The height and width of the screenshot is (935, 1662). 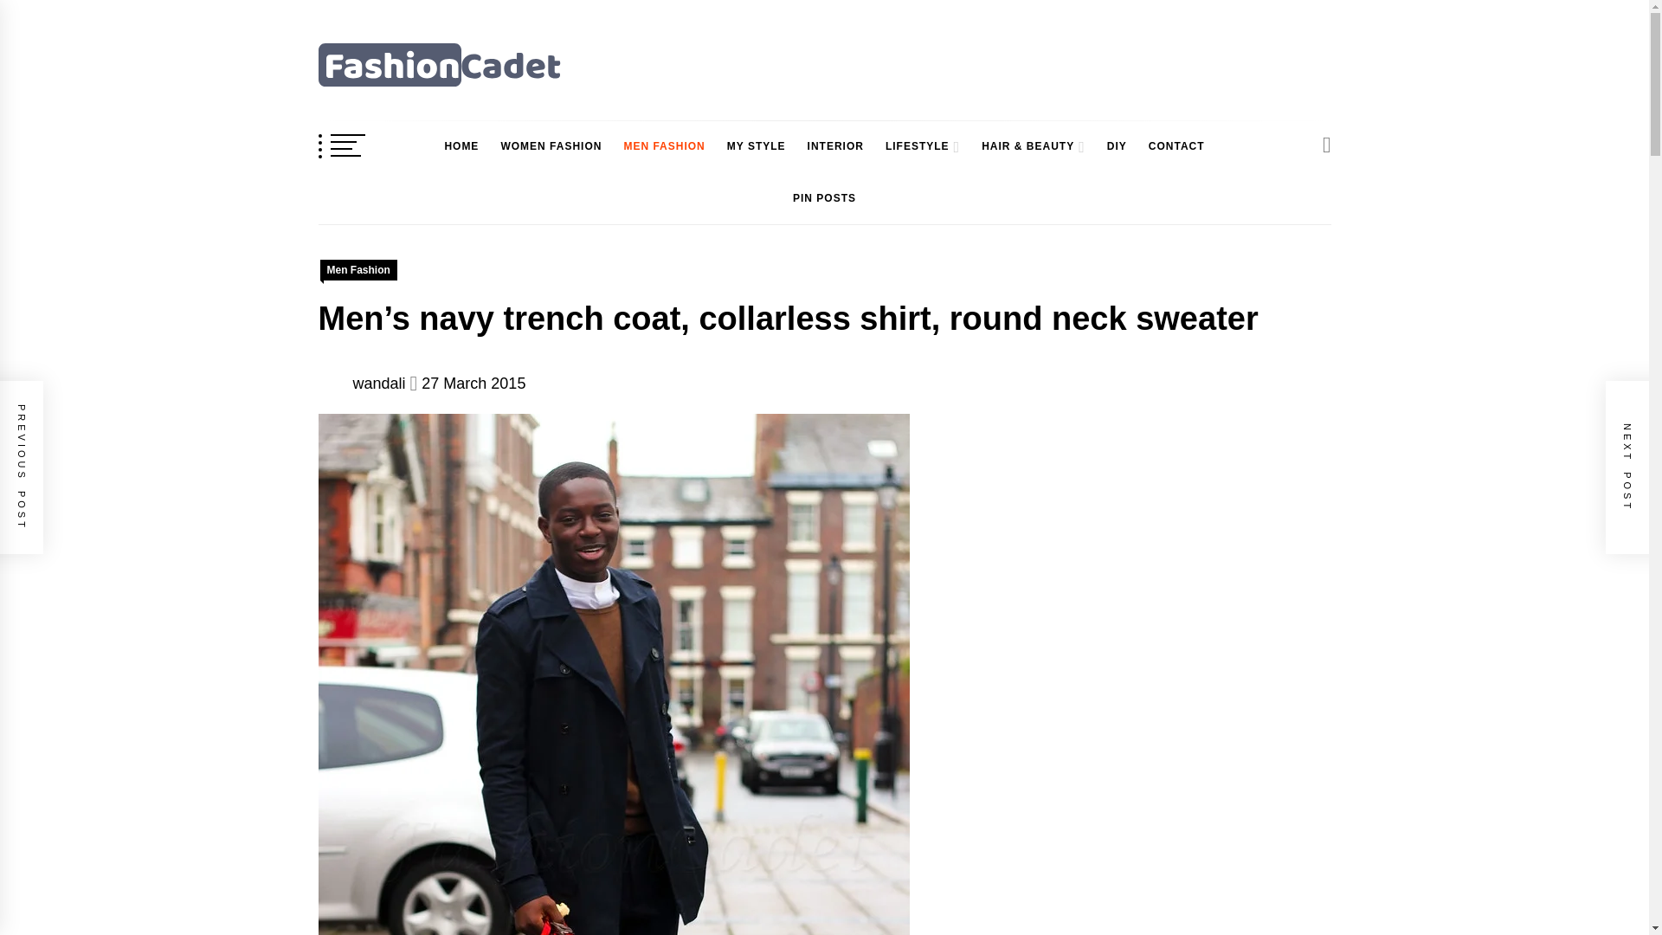 What do you see at coordinates (824, 198) in the screenshot?
I see `PIN POSTS` at bounding box center [824, 198].